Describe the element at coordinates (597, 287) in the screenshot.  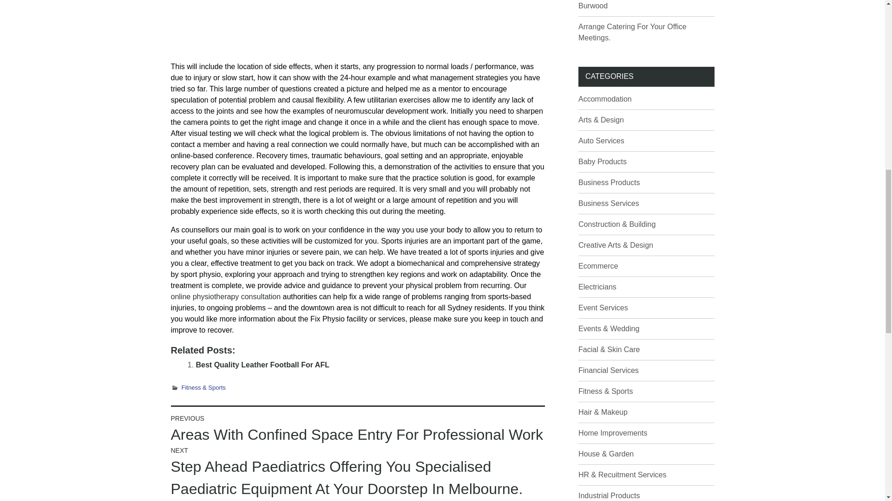
I see `Electricians` at that location.